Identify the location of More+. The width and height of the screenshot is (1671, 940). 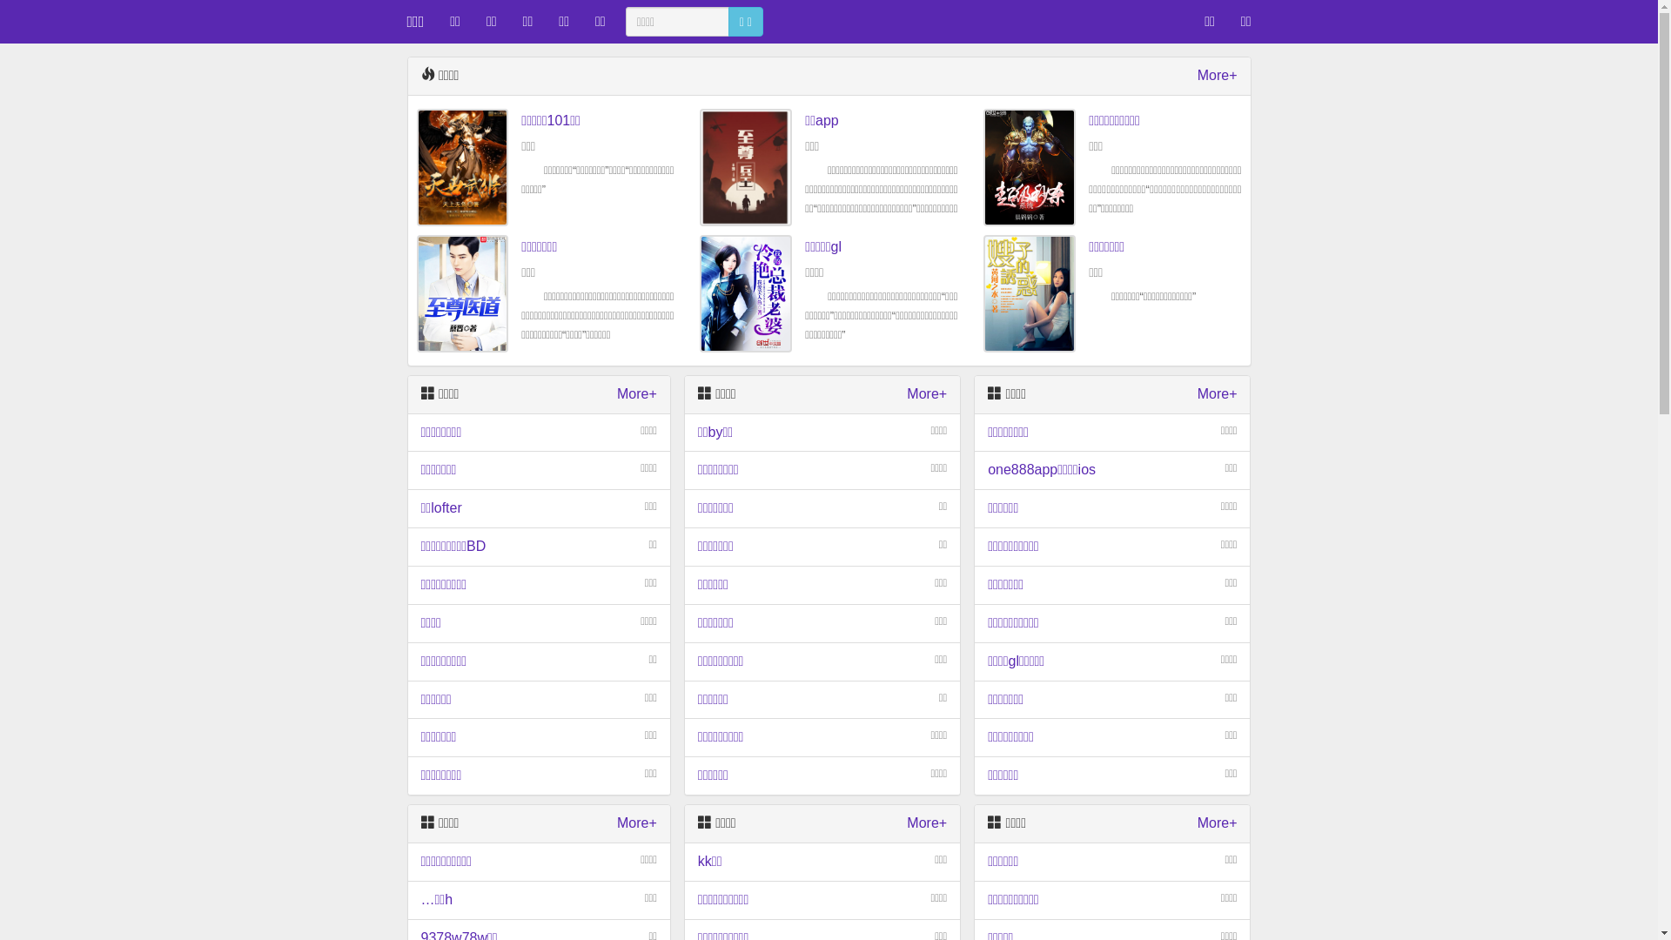
(637, 395).